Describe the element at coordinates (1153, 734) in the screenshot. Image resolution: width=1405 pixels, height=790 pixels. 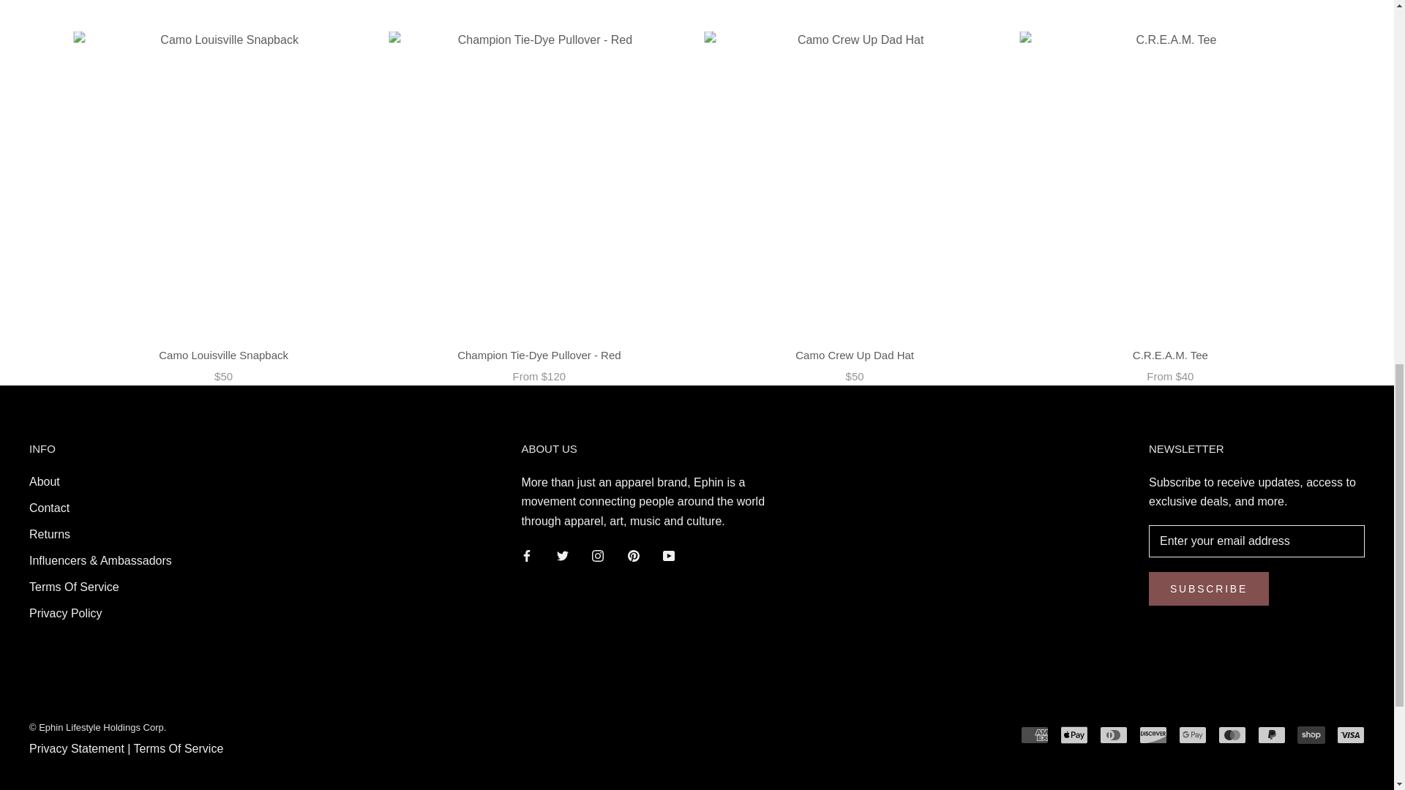
I see `Discover` at that location.